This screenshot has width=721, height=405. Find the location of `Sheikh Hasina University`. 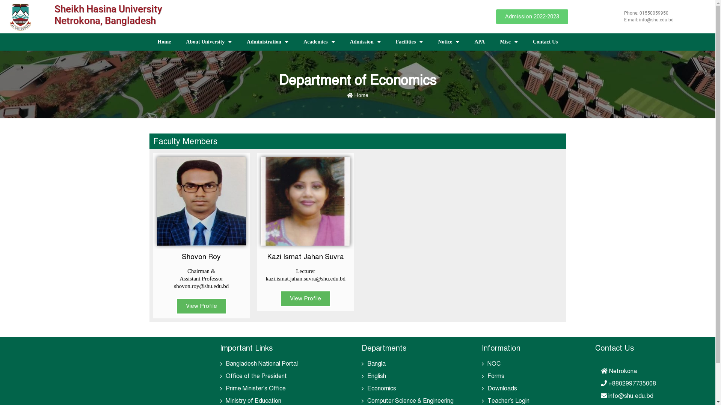

Sheikh Hasina University is located at coordinates (108, 9).